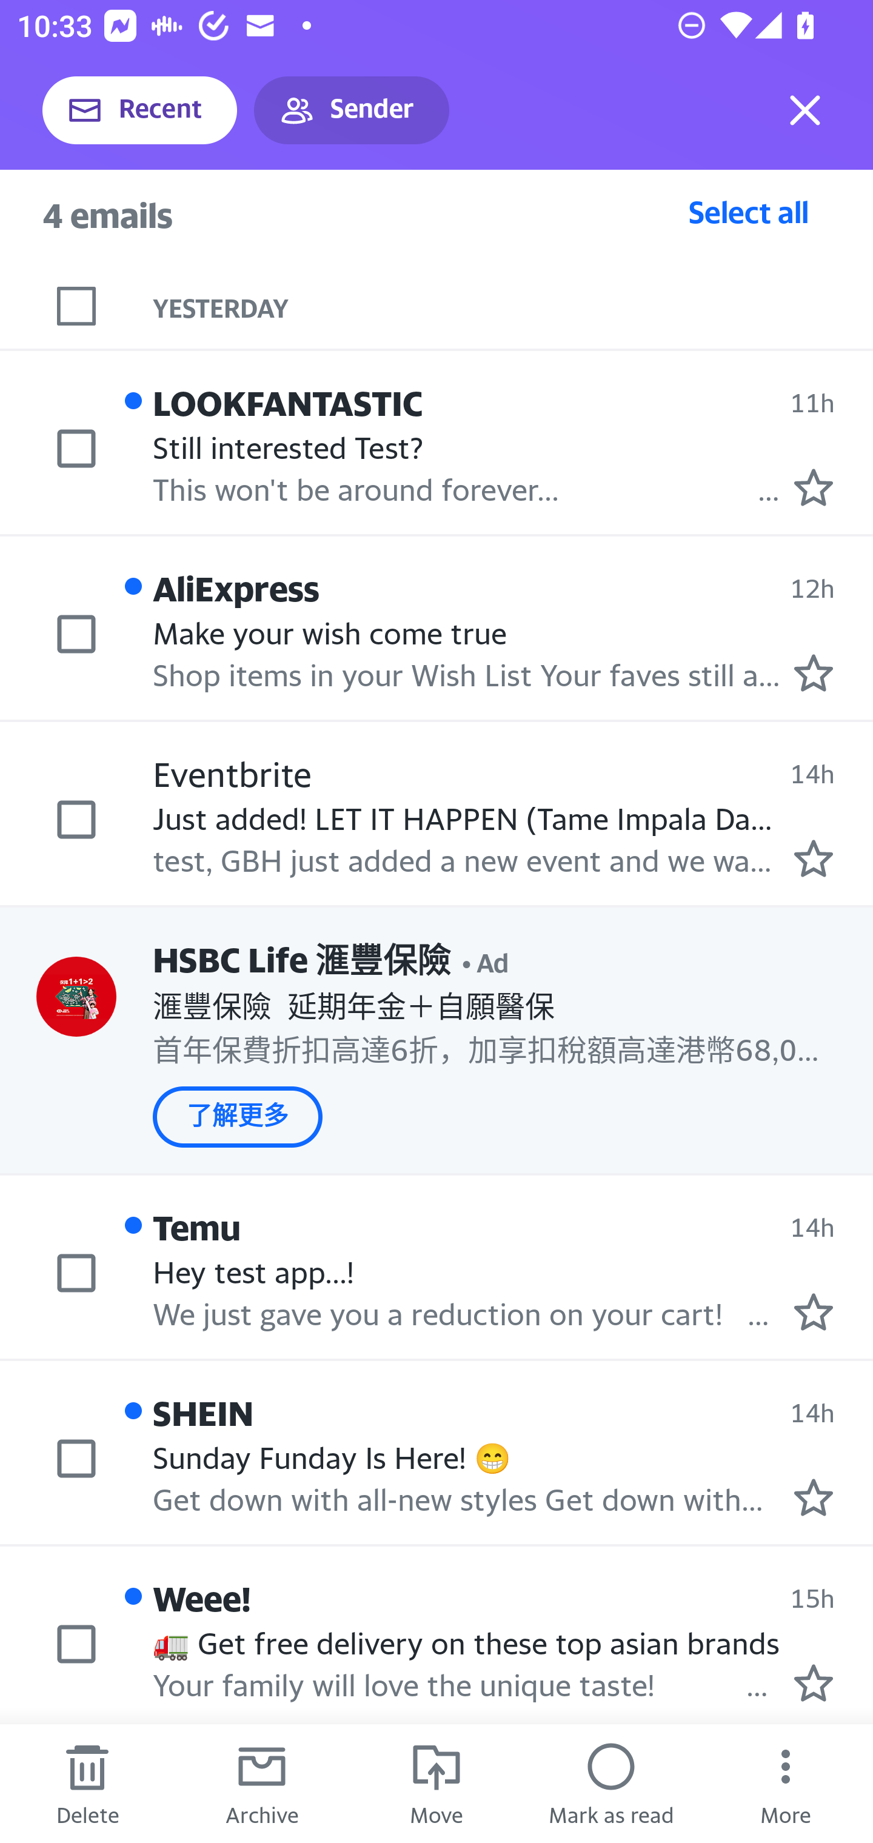 This screenshot has width=873, height=1843. Describe the element at coordinates (352, 110) in the screenshot. I see `Sender` at that location.